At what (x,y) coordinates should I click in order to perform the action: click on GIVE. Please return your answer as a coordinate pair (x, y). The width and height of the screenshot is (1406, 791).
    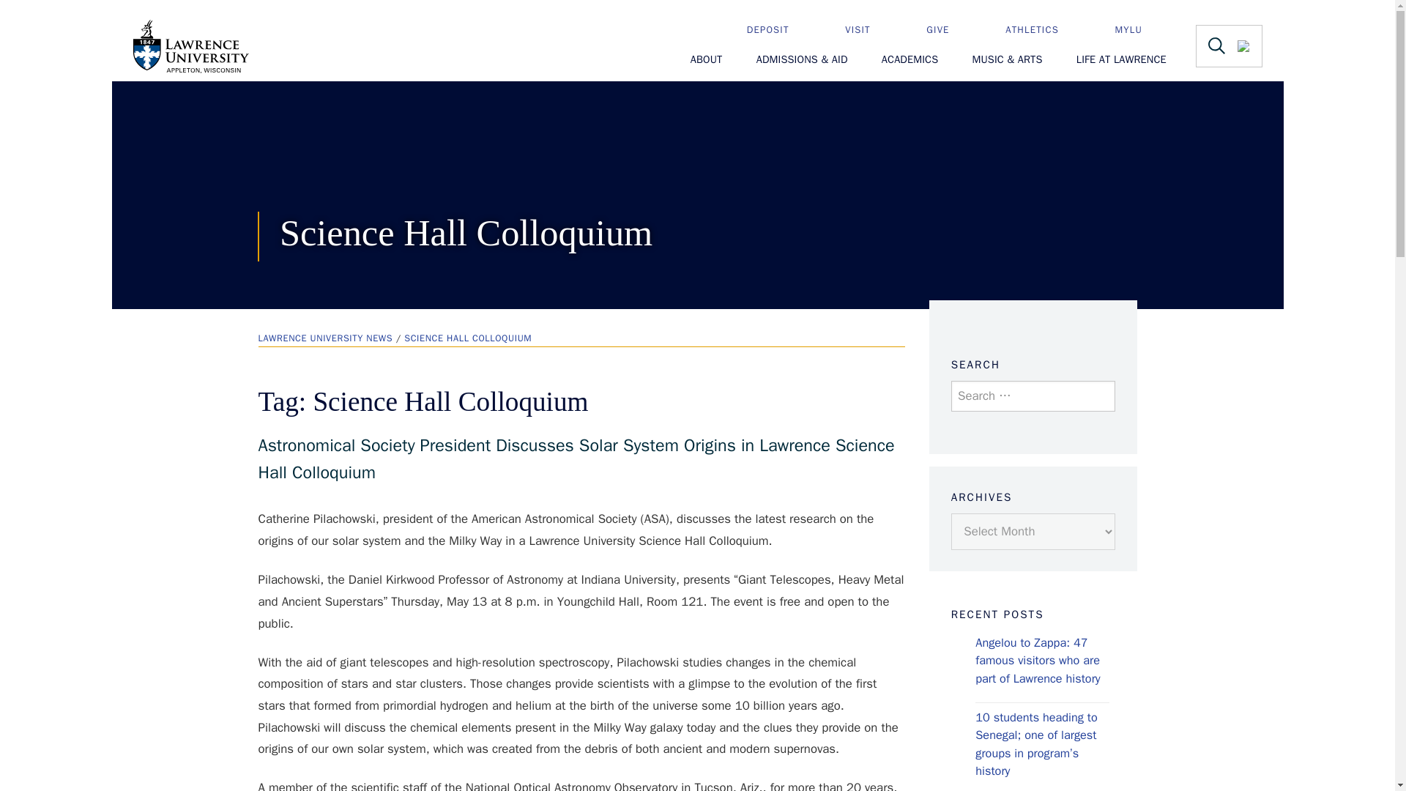
    Looking at the image, I should click on (951, 29).